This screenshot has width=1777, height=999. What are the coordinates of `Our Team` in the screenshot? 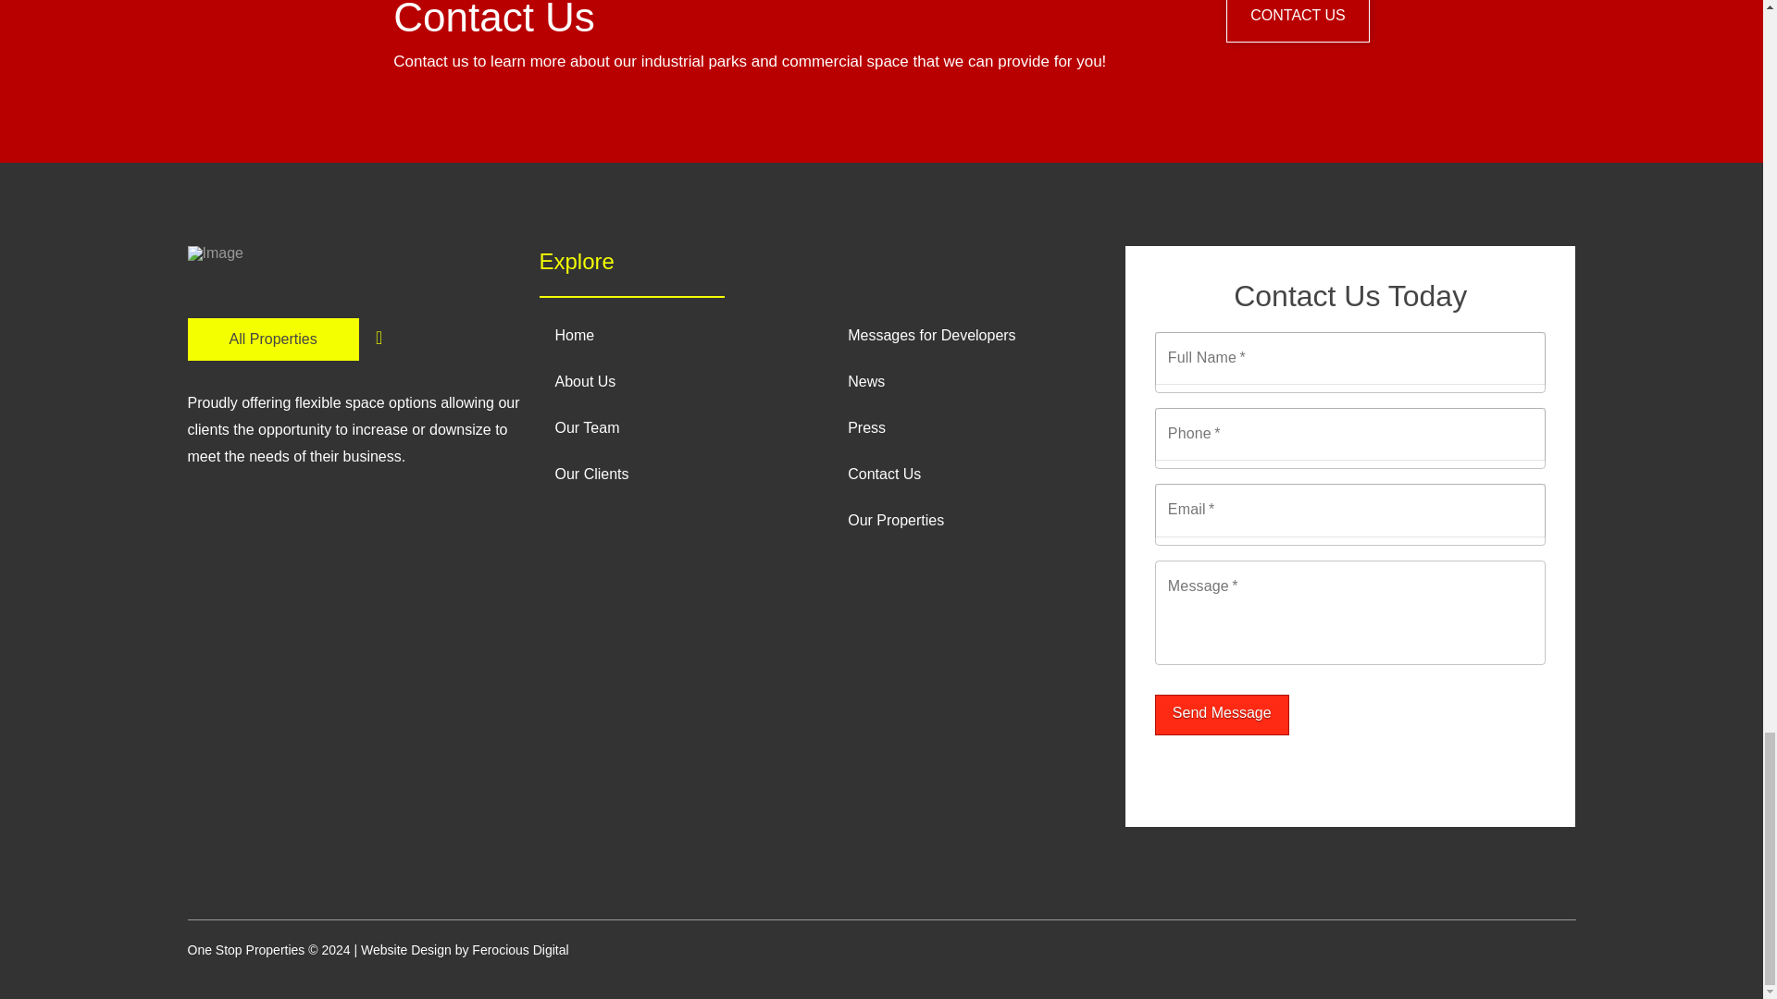 It's located at (677, 428).